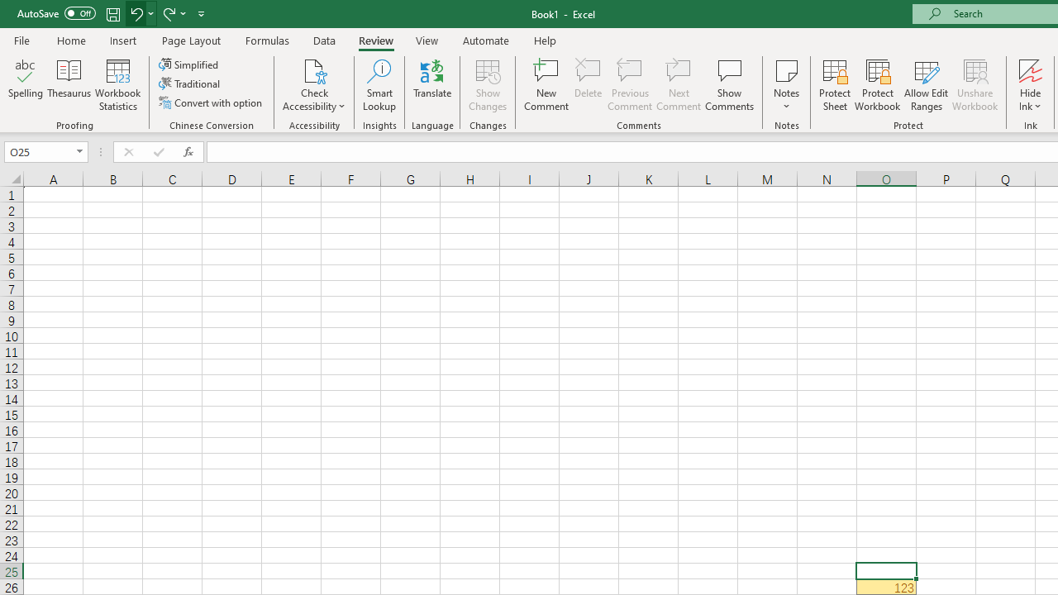 This screenshot has width=1058, height=595. What do you see at coordinates (679, 84) in the screenshot?
I see `Next Comment` at bounding box center [679, 84].